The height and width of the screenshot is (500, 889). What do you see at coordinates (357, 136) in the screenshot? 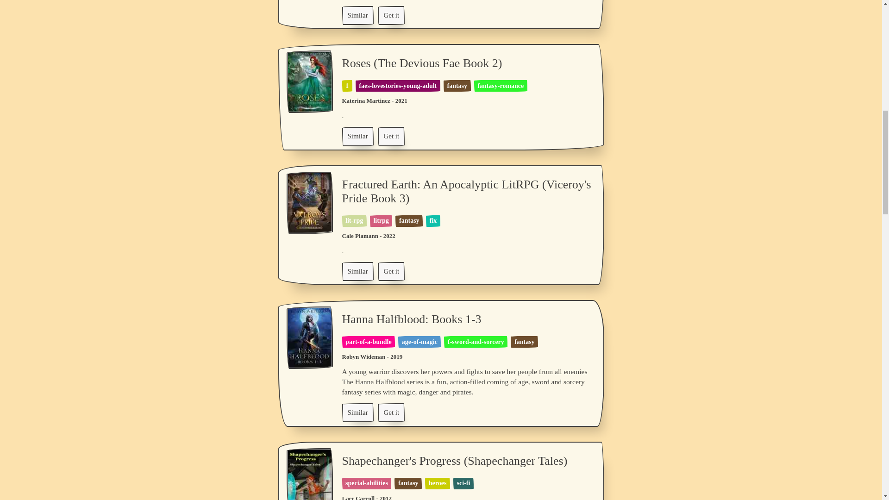
I see `Similar` at bounding box center [357, 136].